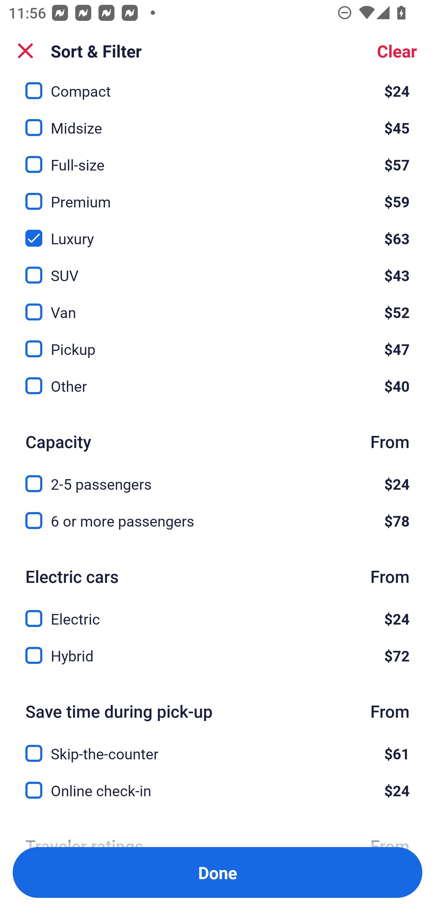  I want to click on Midsize, $45 Midsize $45, so click(217, 121).